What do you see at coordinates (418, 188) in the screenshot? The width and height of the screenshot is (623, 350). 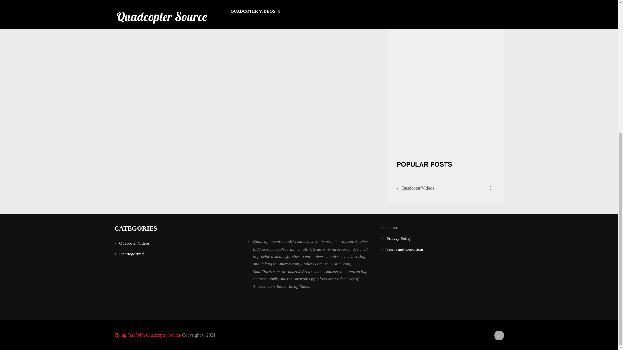 I see `Quadcoter Videos` at bounding box center [418, 188].